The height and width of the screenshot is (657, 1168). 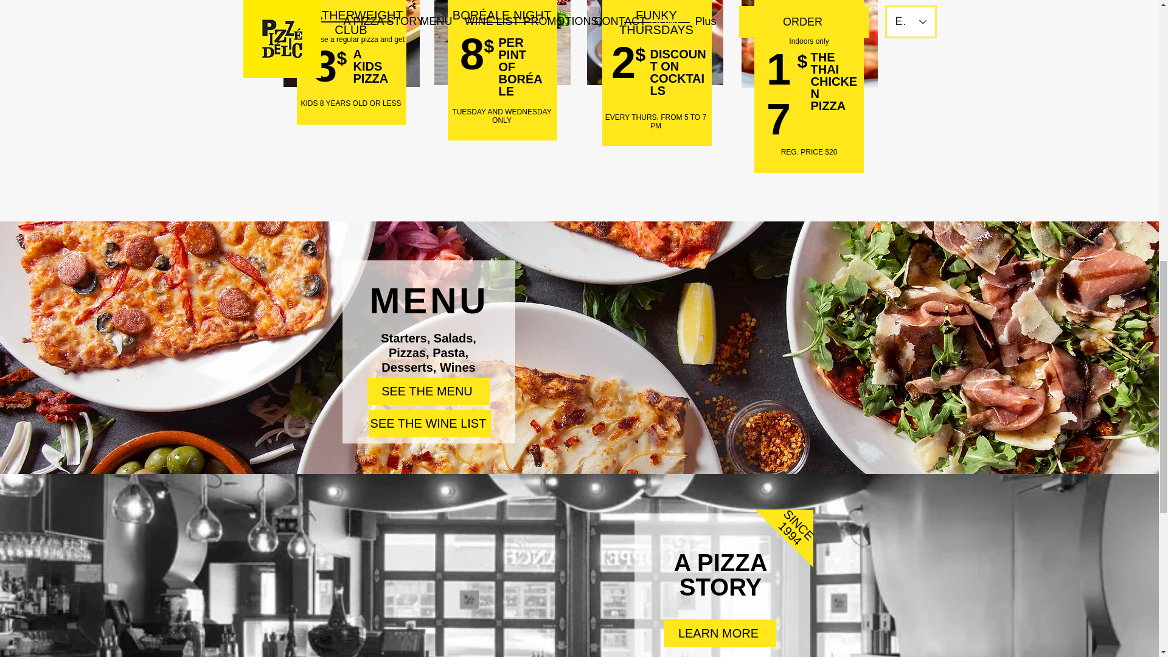 I want to click on SEE THE MENU, so click(x=428, y=392).